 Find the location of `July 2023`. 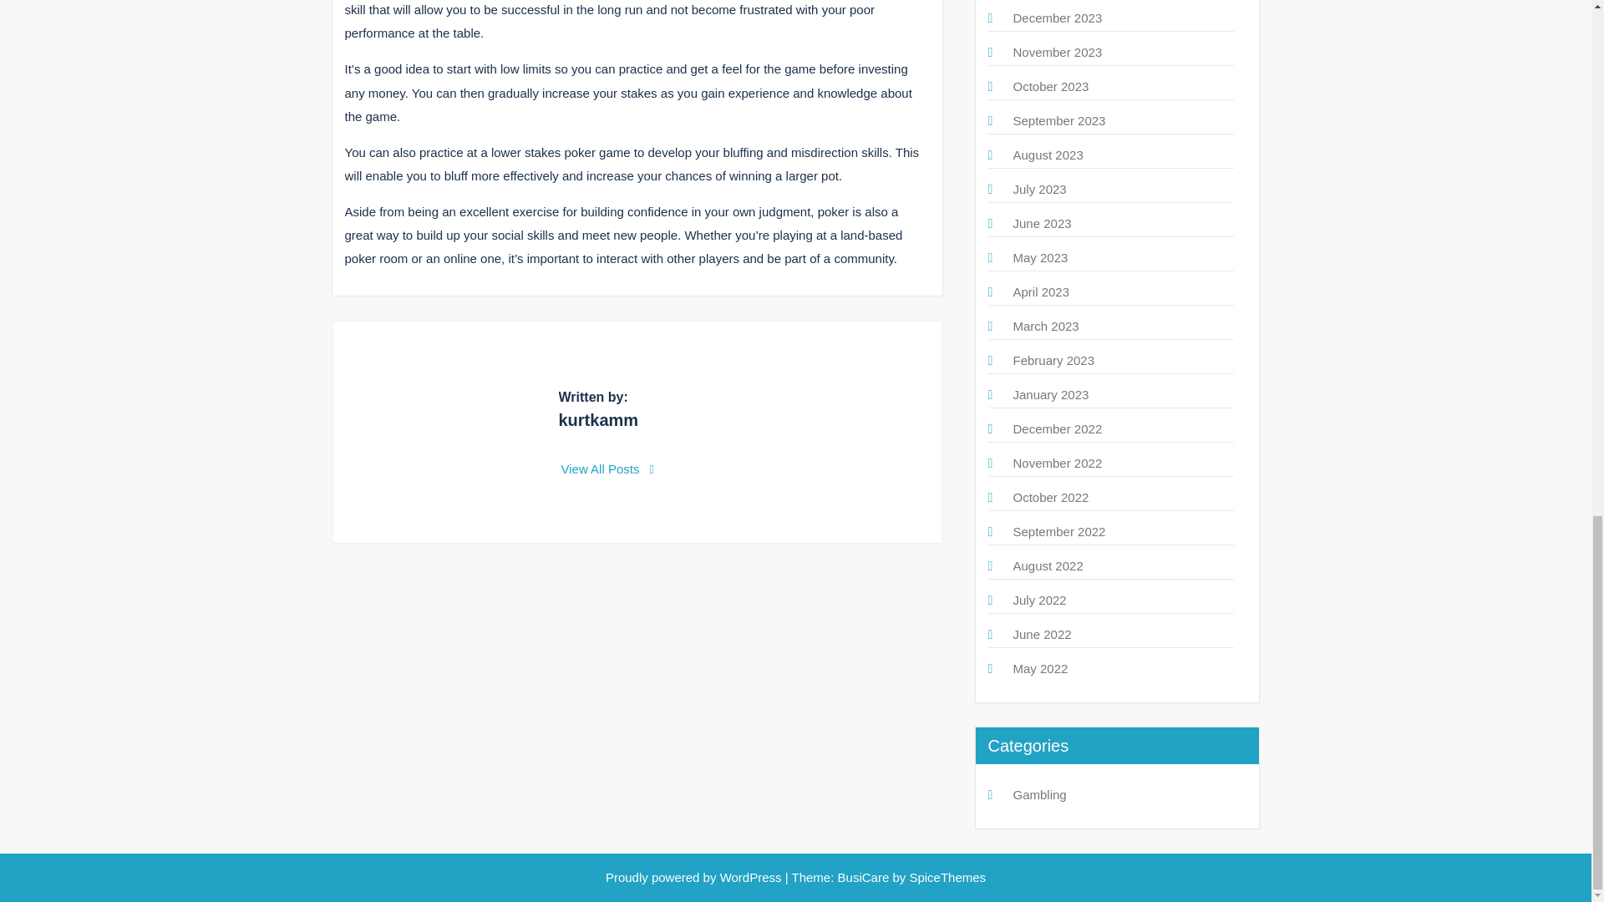

July 2023 is located at coordinates (1039, 189).